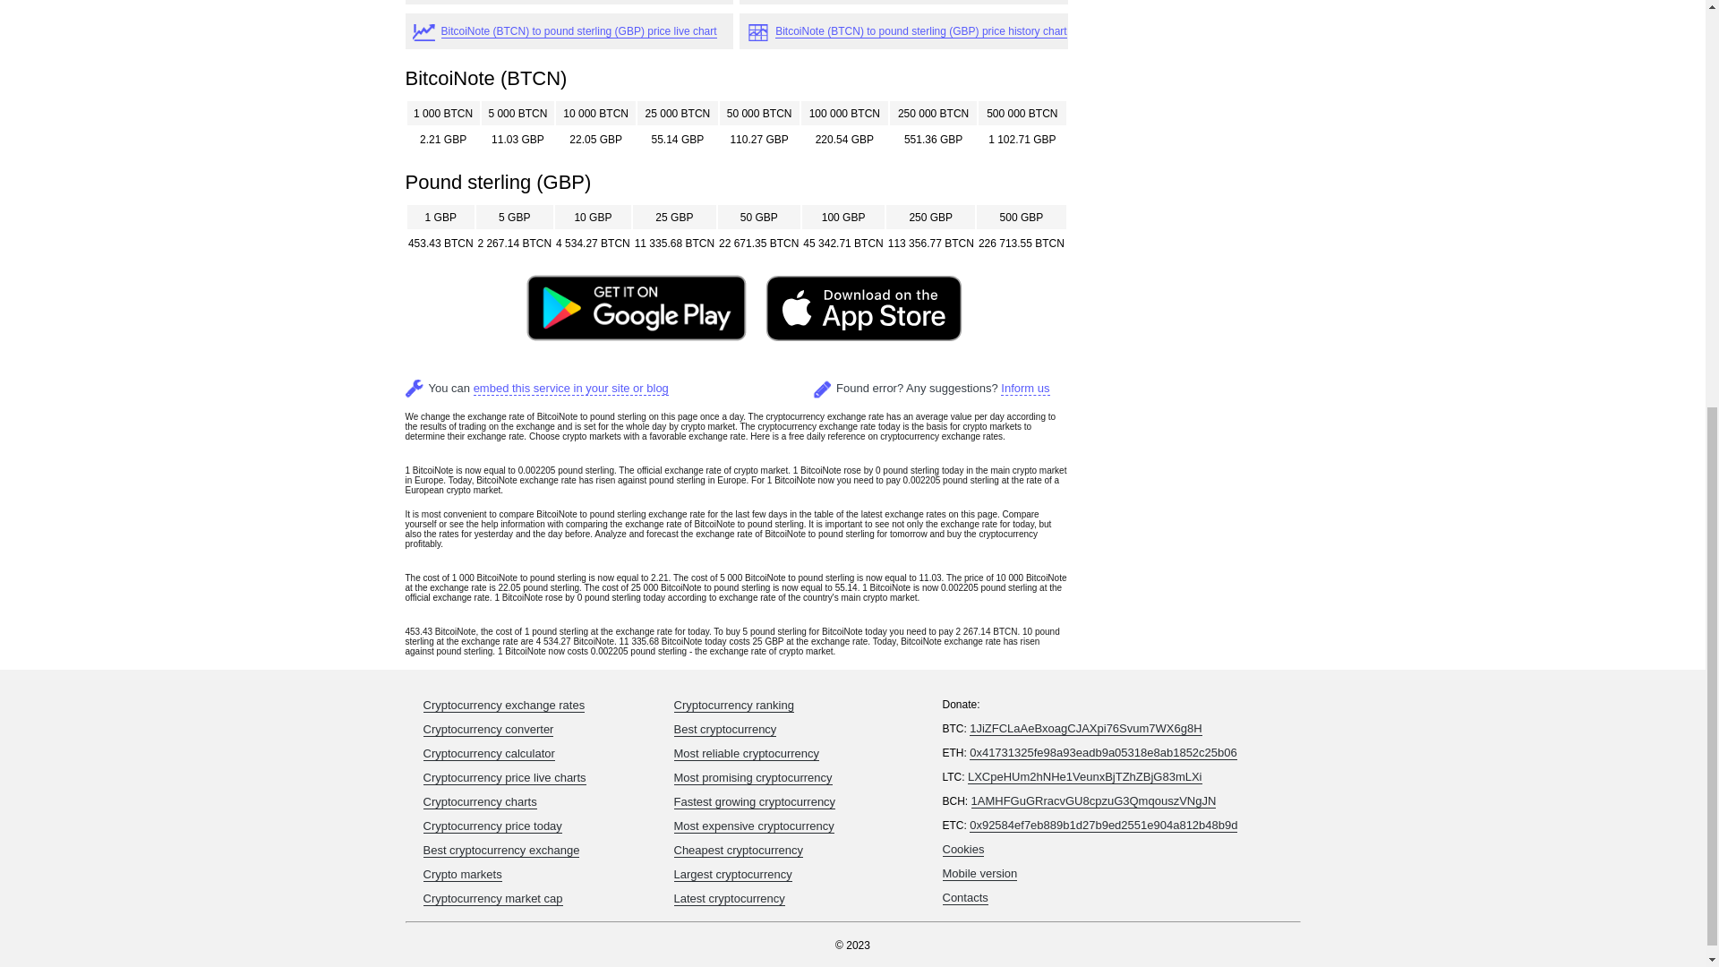 Image resolution: width=1719 pixels, height=967 pixels. What do you see at coordinates (754, 801) in the screenshot?
I see `Fastest growing cryptocurrency` at bounding box center [754, 801].